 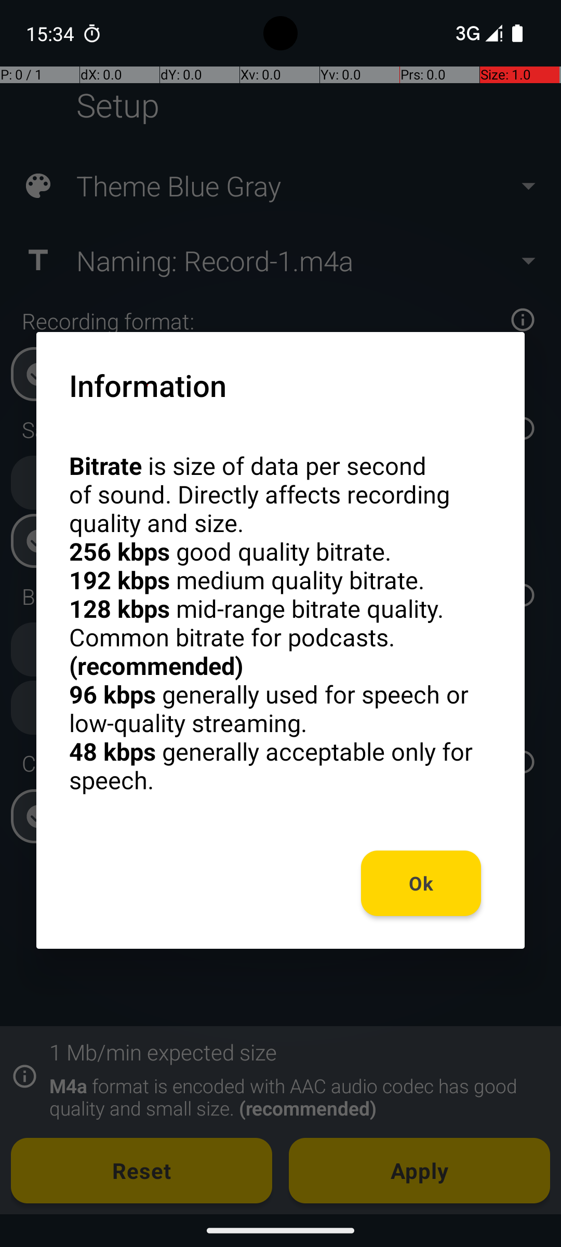 What do you see at coordinates (280, 622) in the screenshot?
I see `Bitrate is size of data per second of sound. Directly affects recording quality and size. 
256 kbps good quality bitrate. 
192 kbps medium quality bitrate. 
128 kbps mid-range bitrate quality. Common bitrate for podcasts. (recommended) 
96 kbps generally used for speech or low-quality streaming. 
48 kbps generally acceptable only for speech. ` at bounding box center [280, 622].